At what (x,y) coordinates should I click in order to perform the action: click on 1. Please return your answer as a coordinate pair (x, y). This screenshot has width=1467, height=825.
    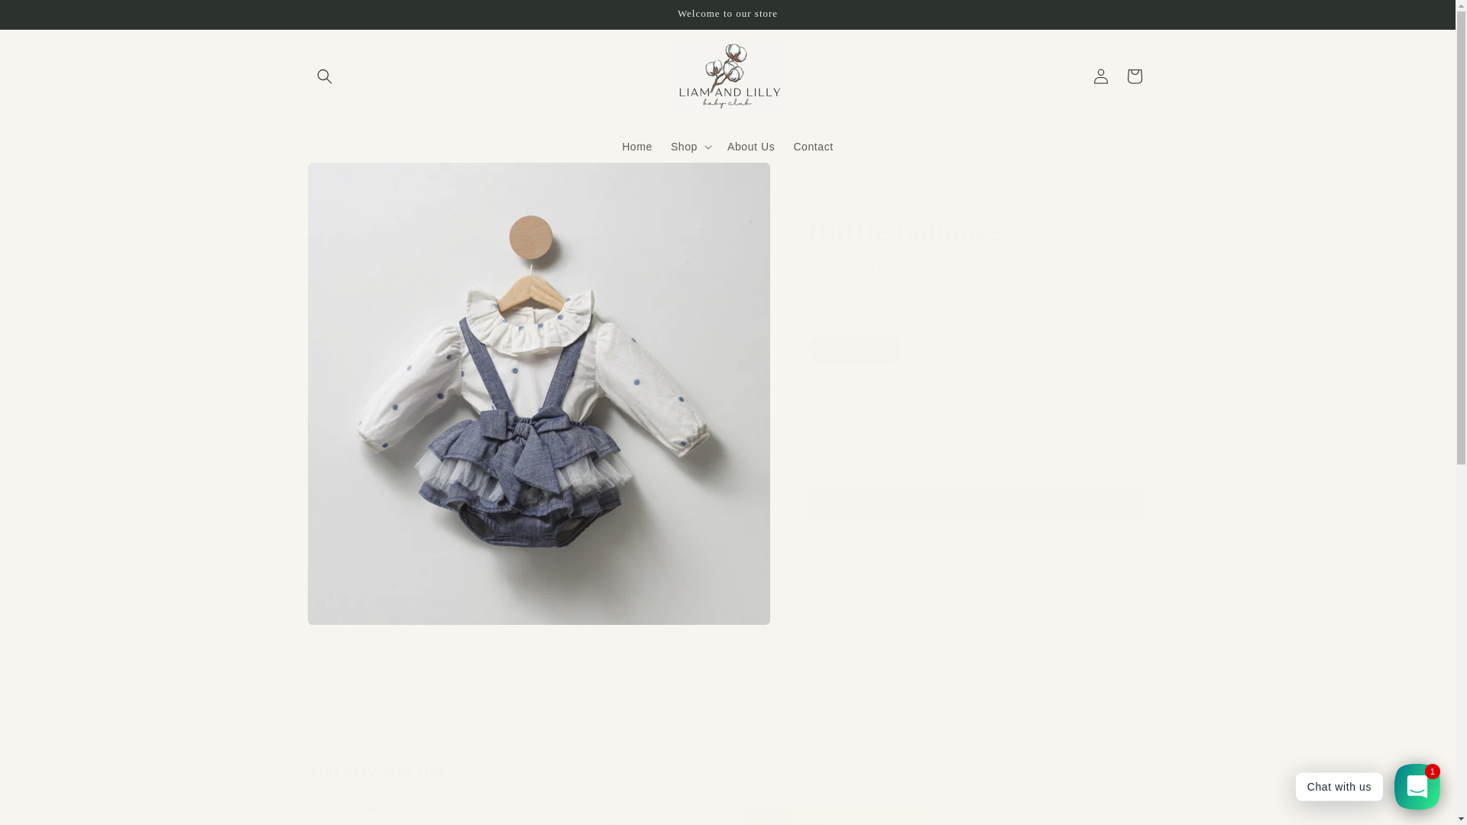
    Looking at the image, I should click on (862, 448).